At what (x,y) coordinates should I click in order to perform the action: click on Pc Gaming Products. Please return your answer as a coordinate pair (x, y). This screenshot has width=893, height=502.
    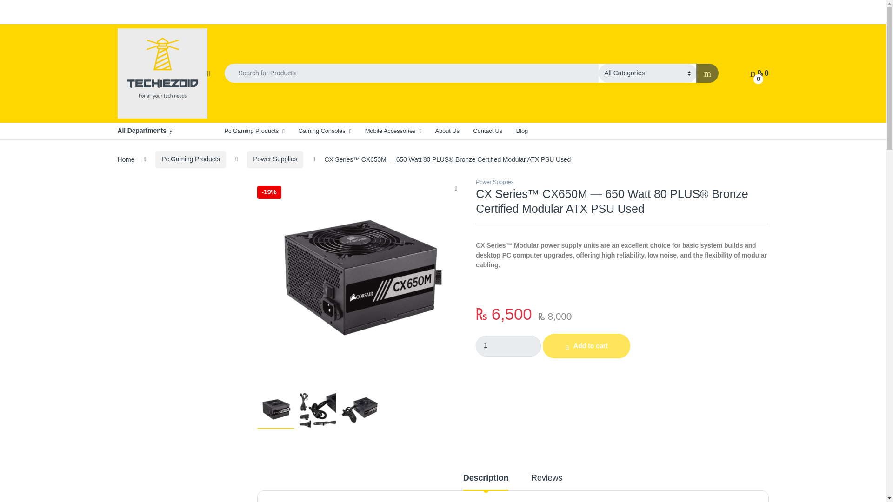
    Looking at the image, I should click on (254, 131).